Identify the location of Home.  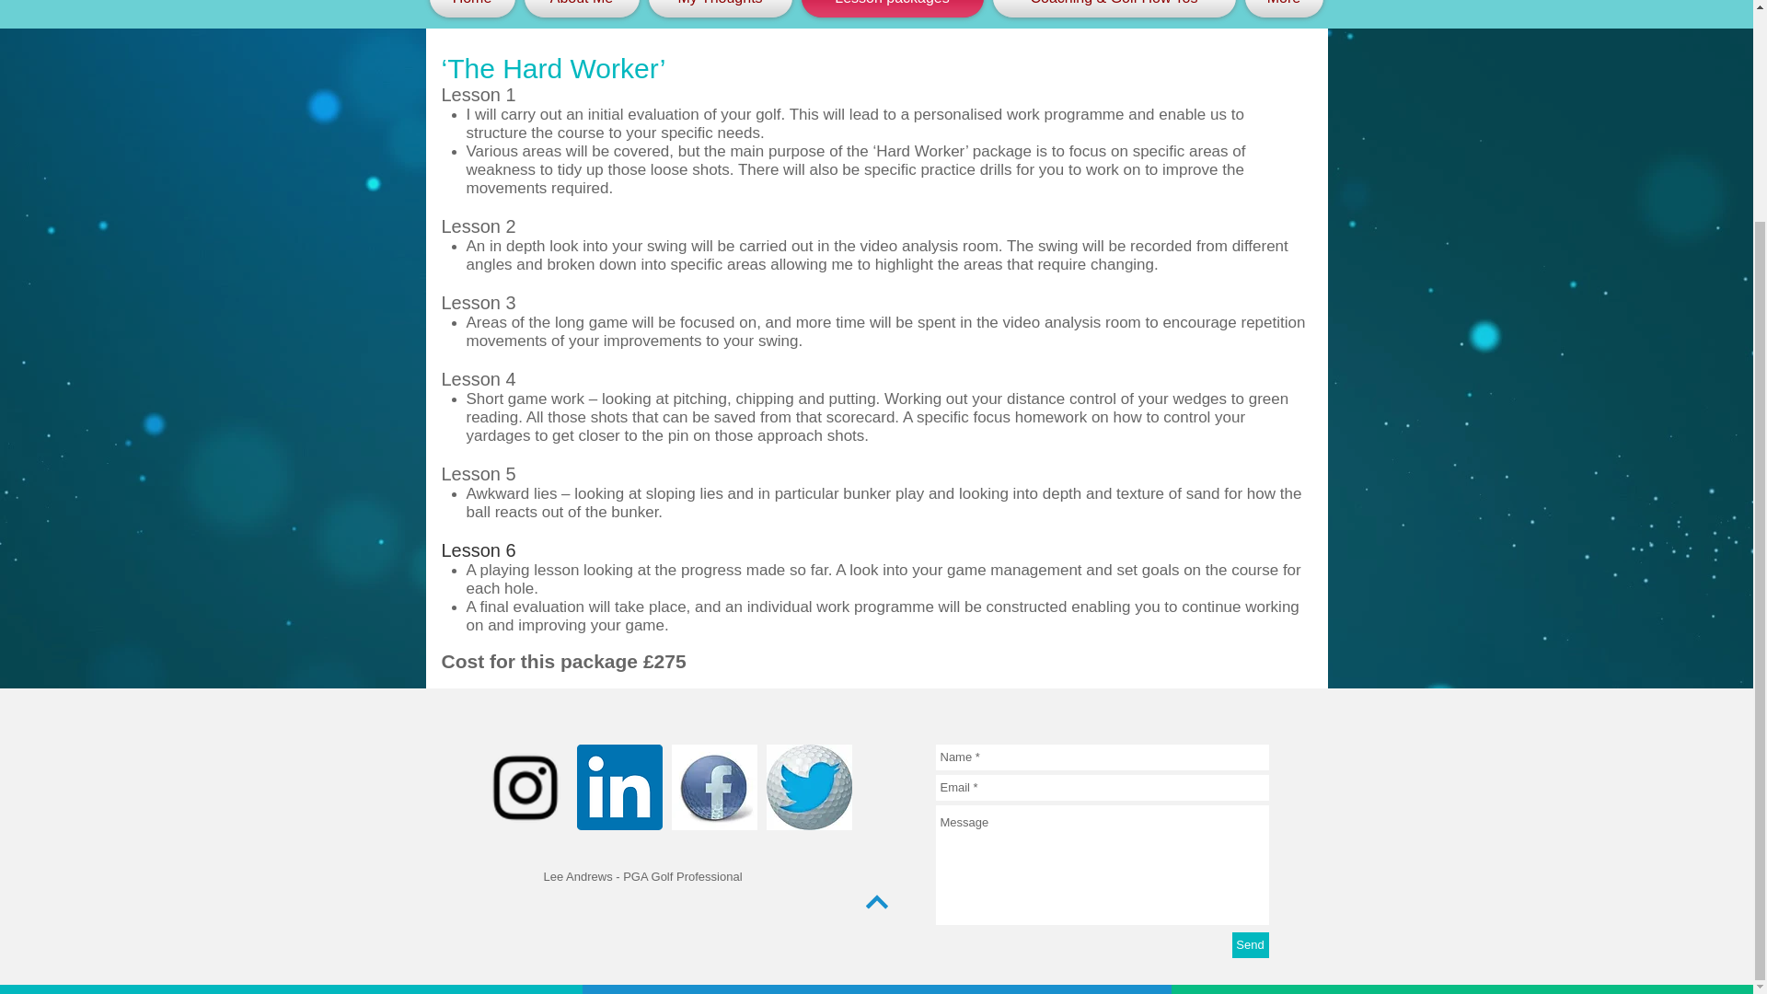
(474, 9).